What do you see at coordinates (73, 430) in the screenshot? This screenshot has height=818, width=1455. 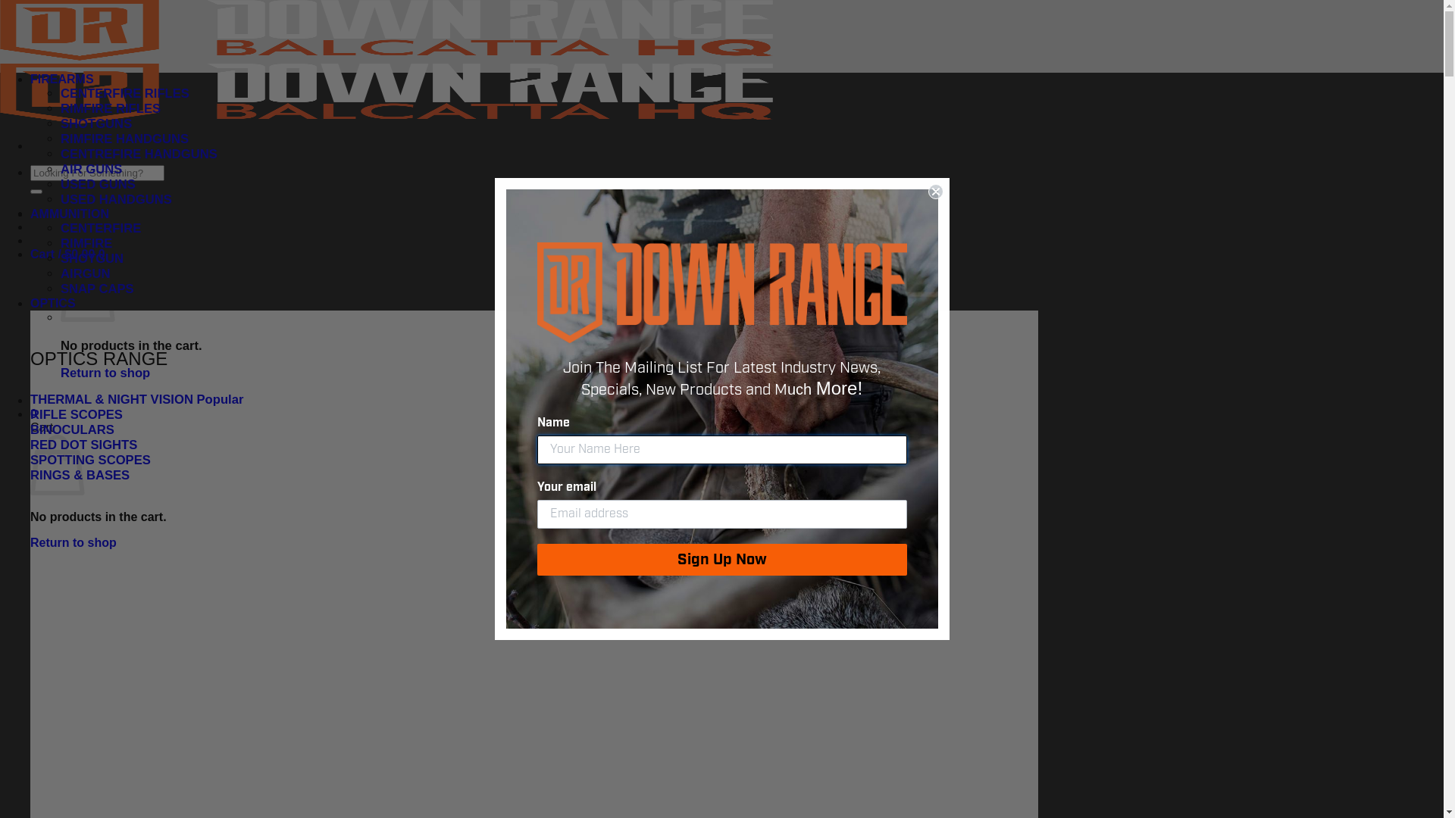 I see `BINOCULARS` at bounding box center [73, 430].